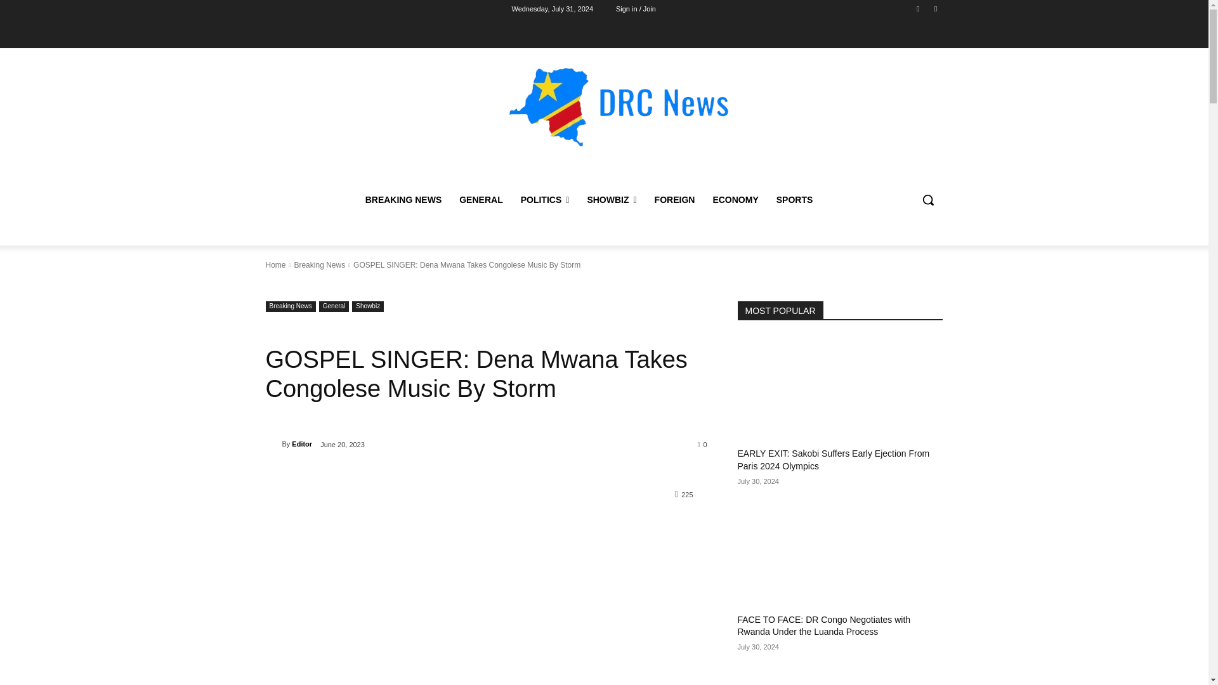  What do you see at coordinates (612, 199) in the screenshot?
I see `SHOWBIZ` at bounding box center [612, 199].